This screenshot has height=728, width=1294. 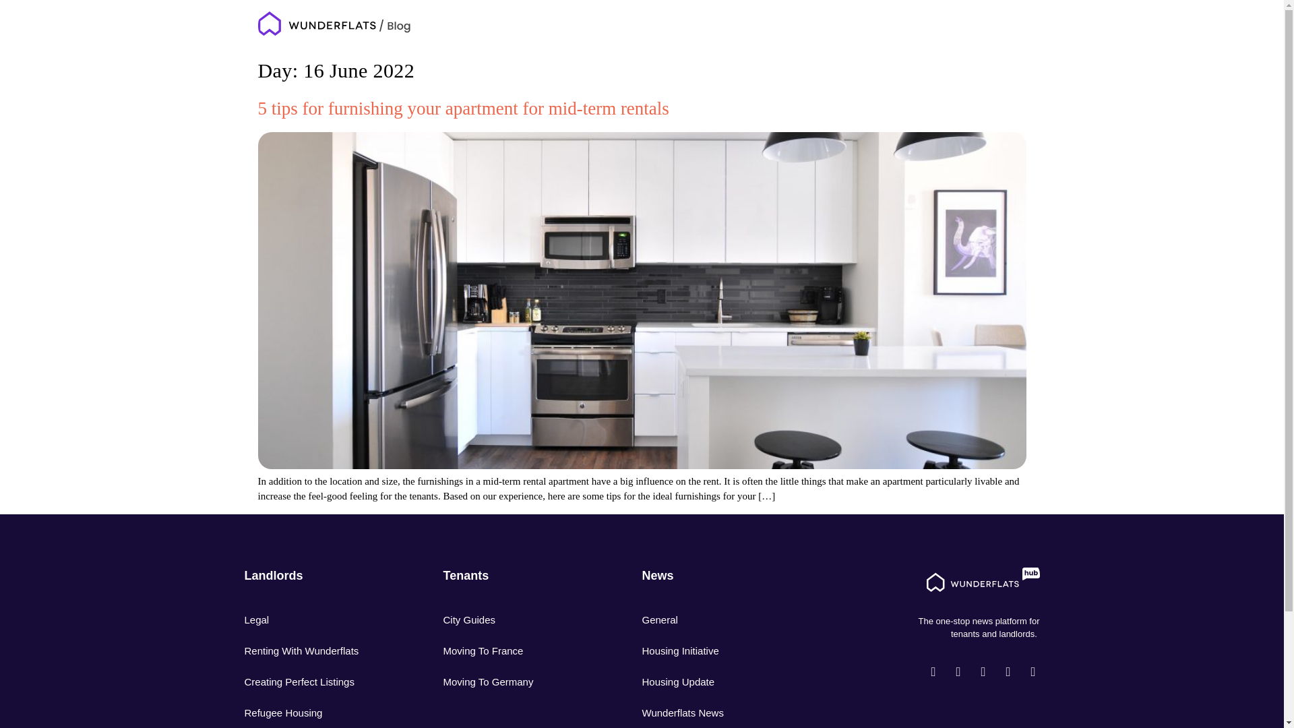 What do you see at coordinates (323, 712) in the screenshot?
I see `Refugee Housing` at bounding box center [323, 712].